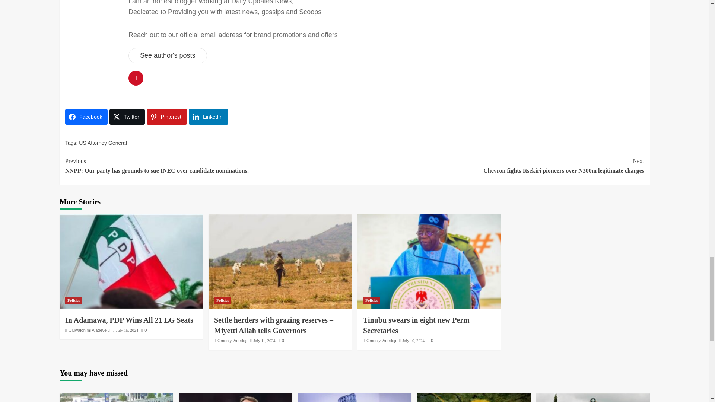 This screenshot has width=715, height=402. Describe the element at coordinates (127, 117) in the screenshot. I see `Share on Twitter` at that location.